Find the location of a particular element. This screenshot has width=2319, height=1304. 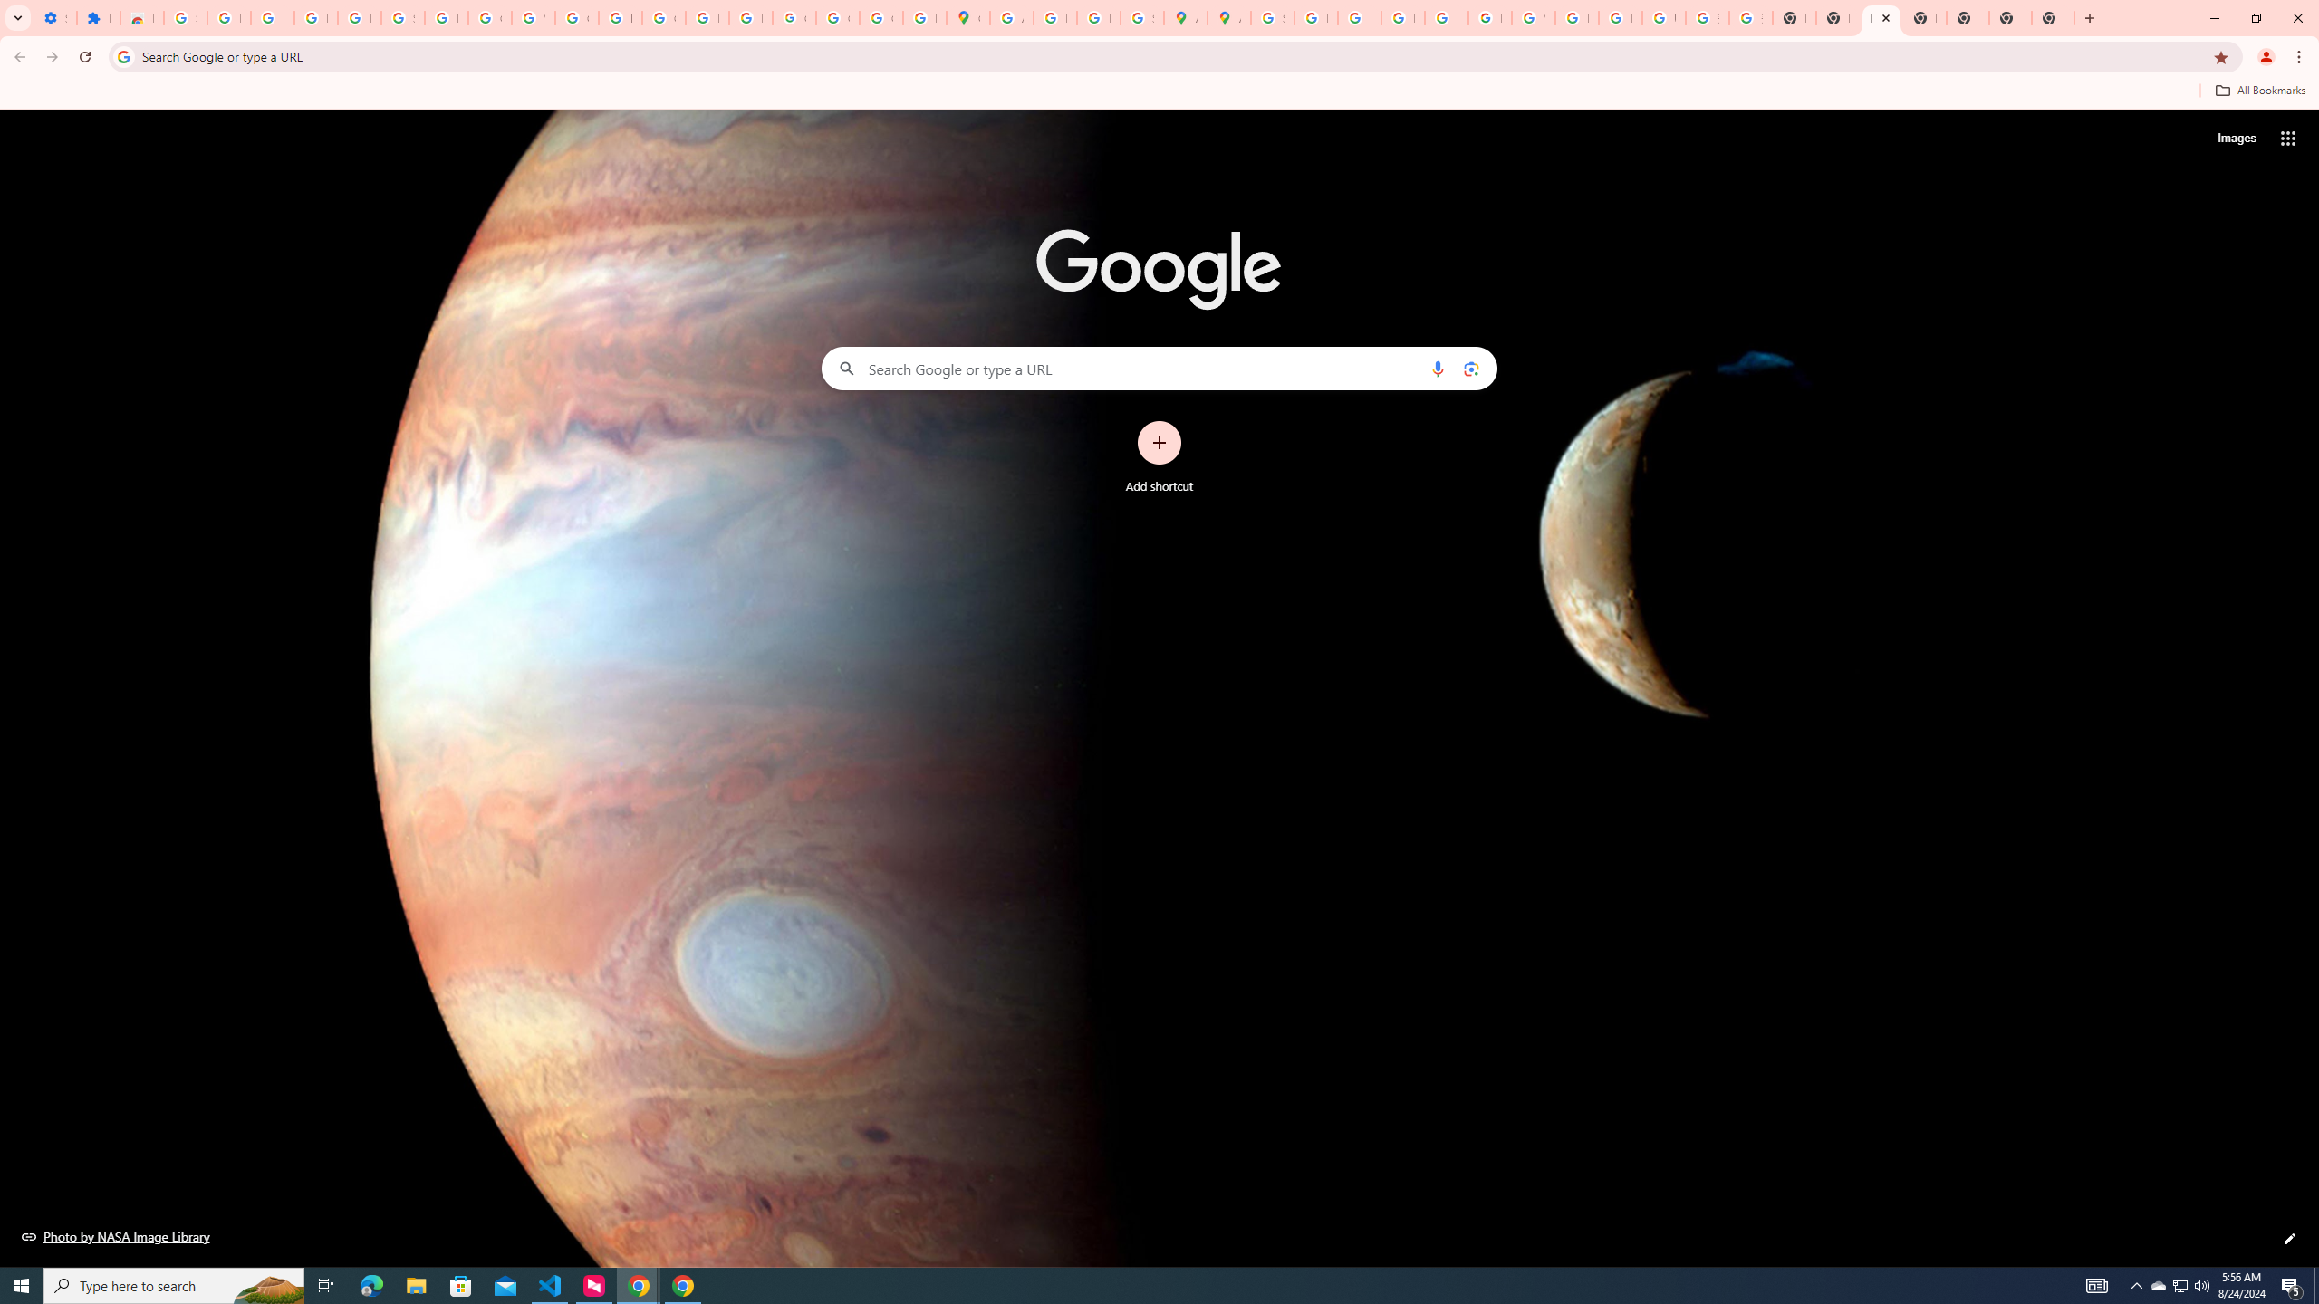

New Tab is located at coordinates (2010, 18).